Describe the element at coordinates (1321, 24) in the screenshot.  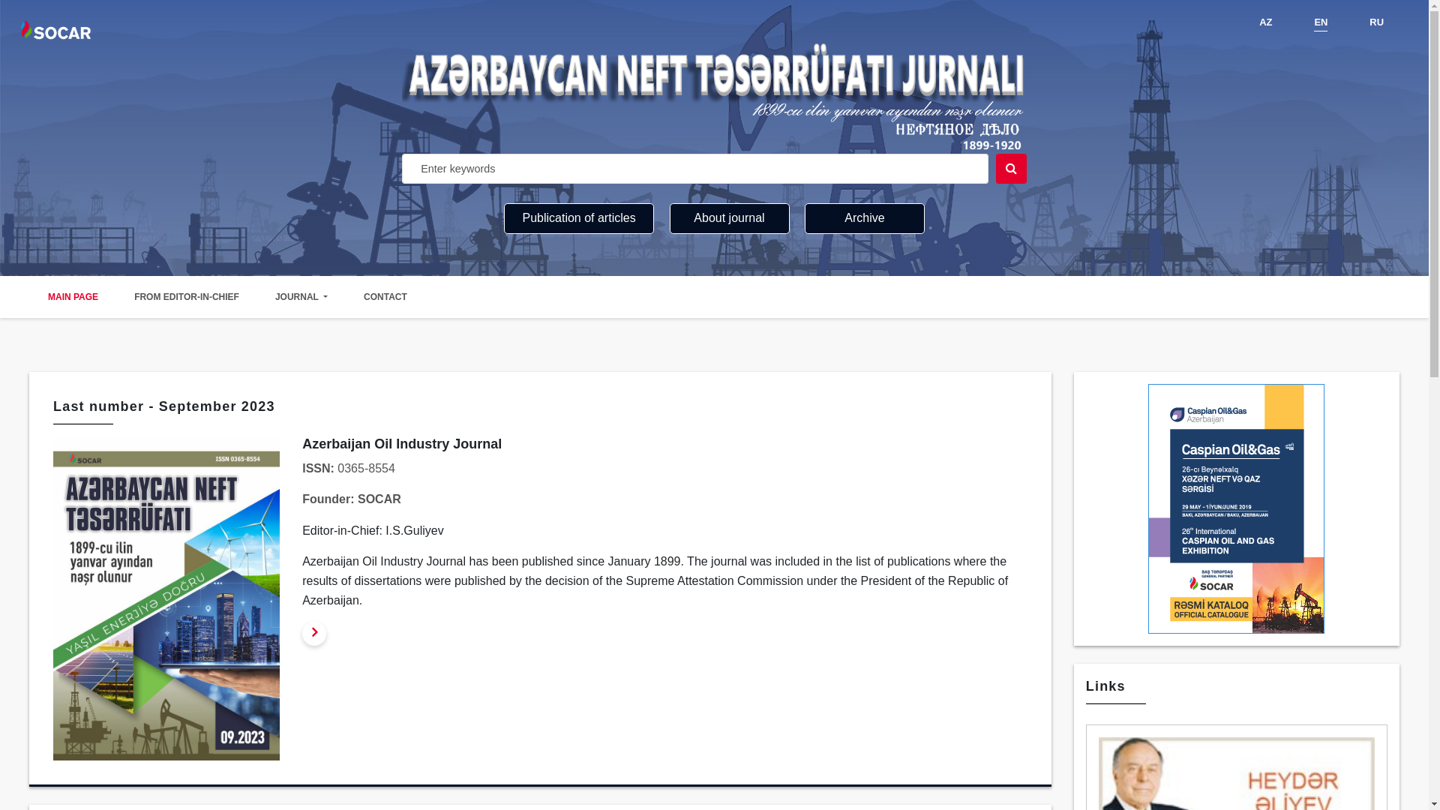
I see `EN` at that location.